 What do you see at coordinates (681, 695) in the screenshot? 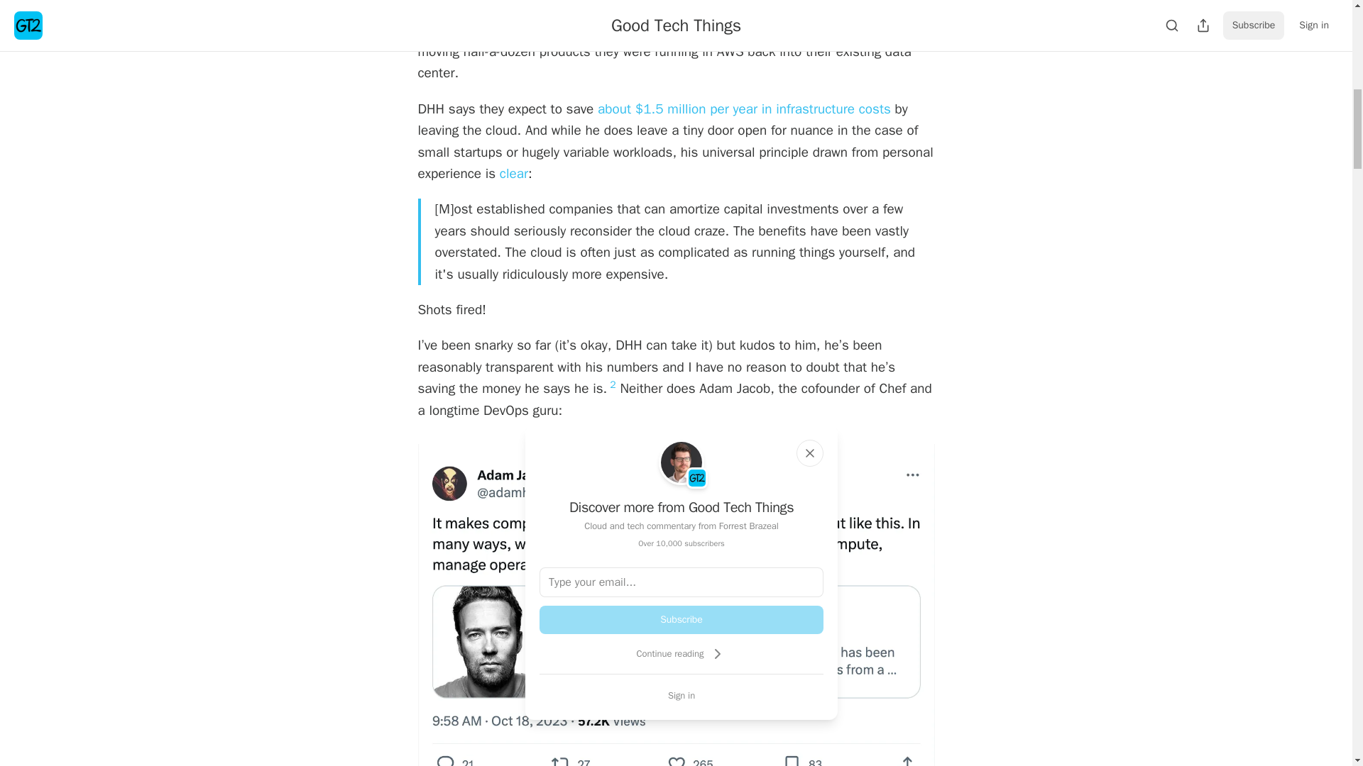
I see `Sign in` at bounding box center [681, 695].